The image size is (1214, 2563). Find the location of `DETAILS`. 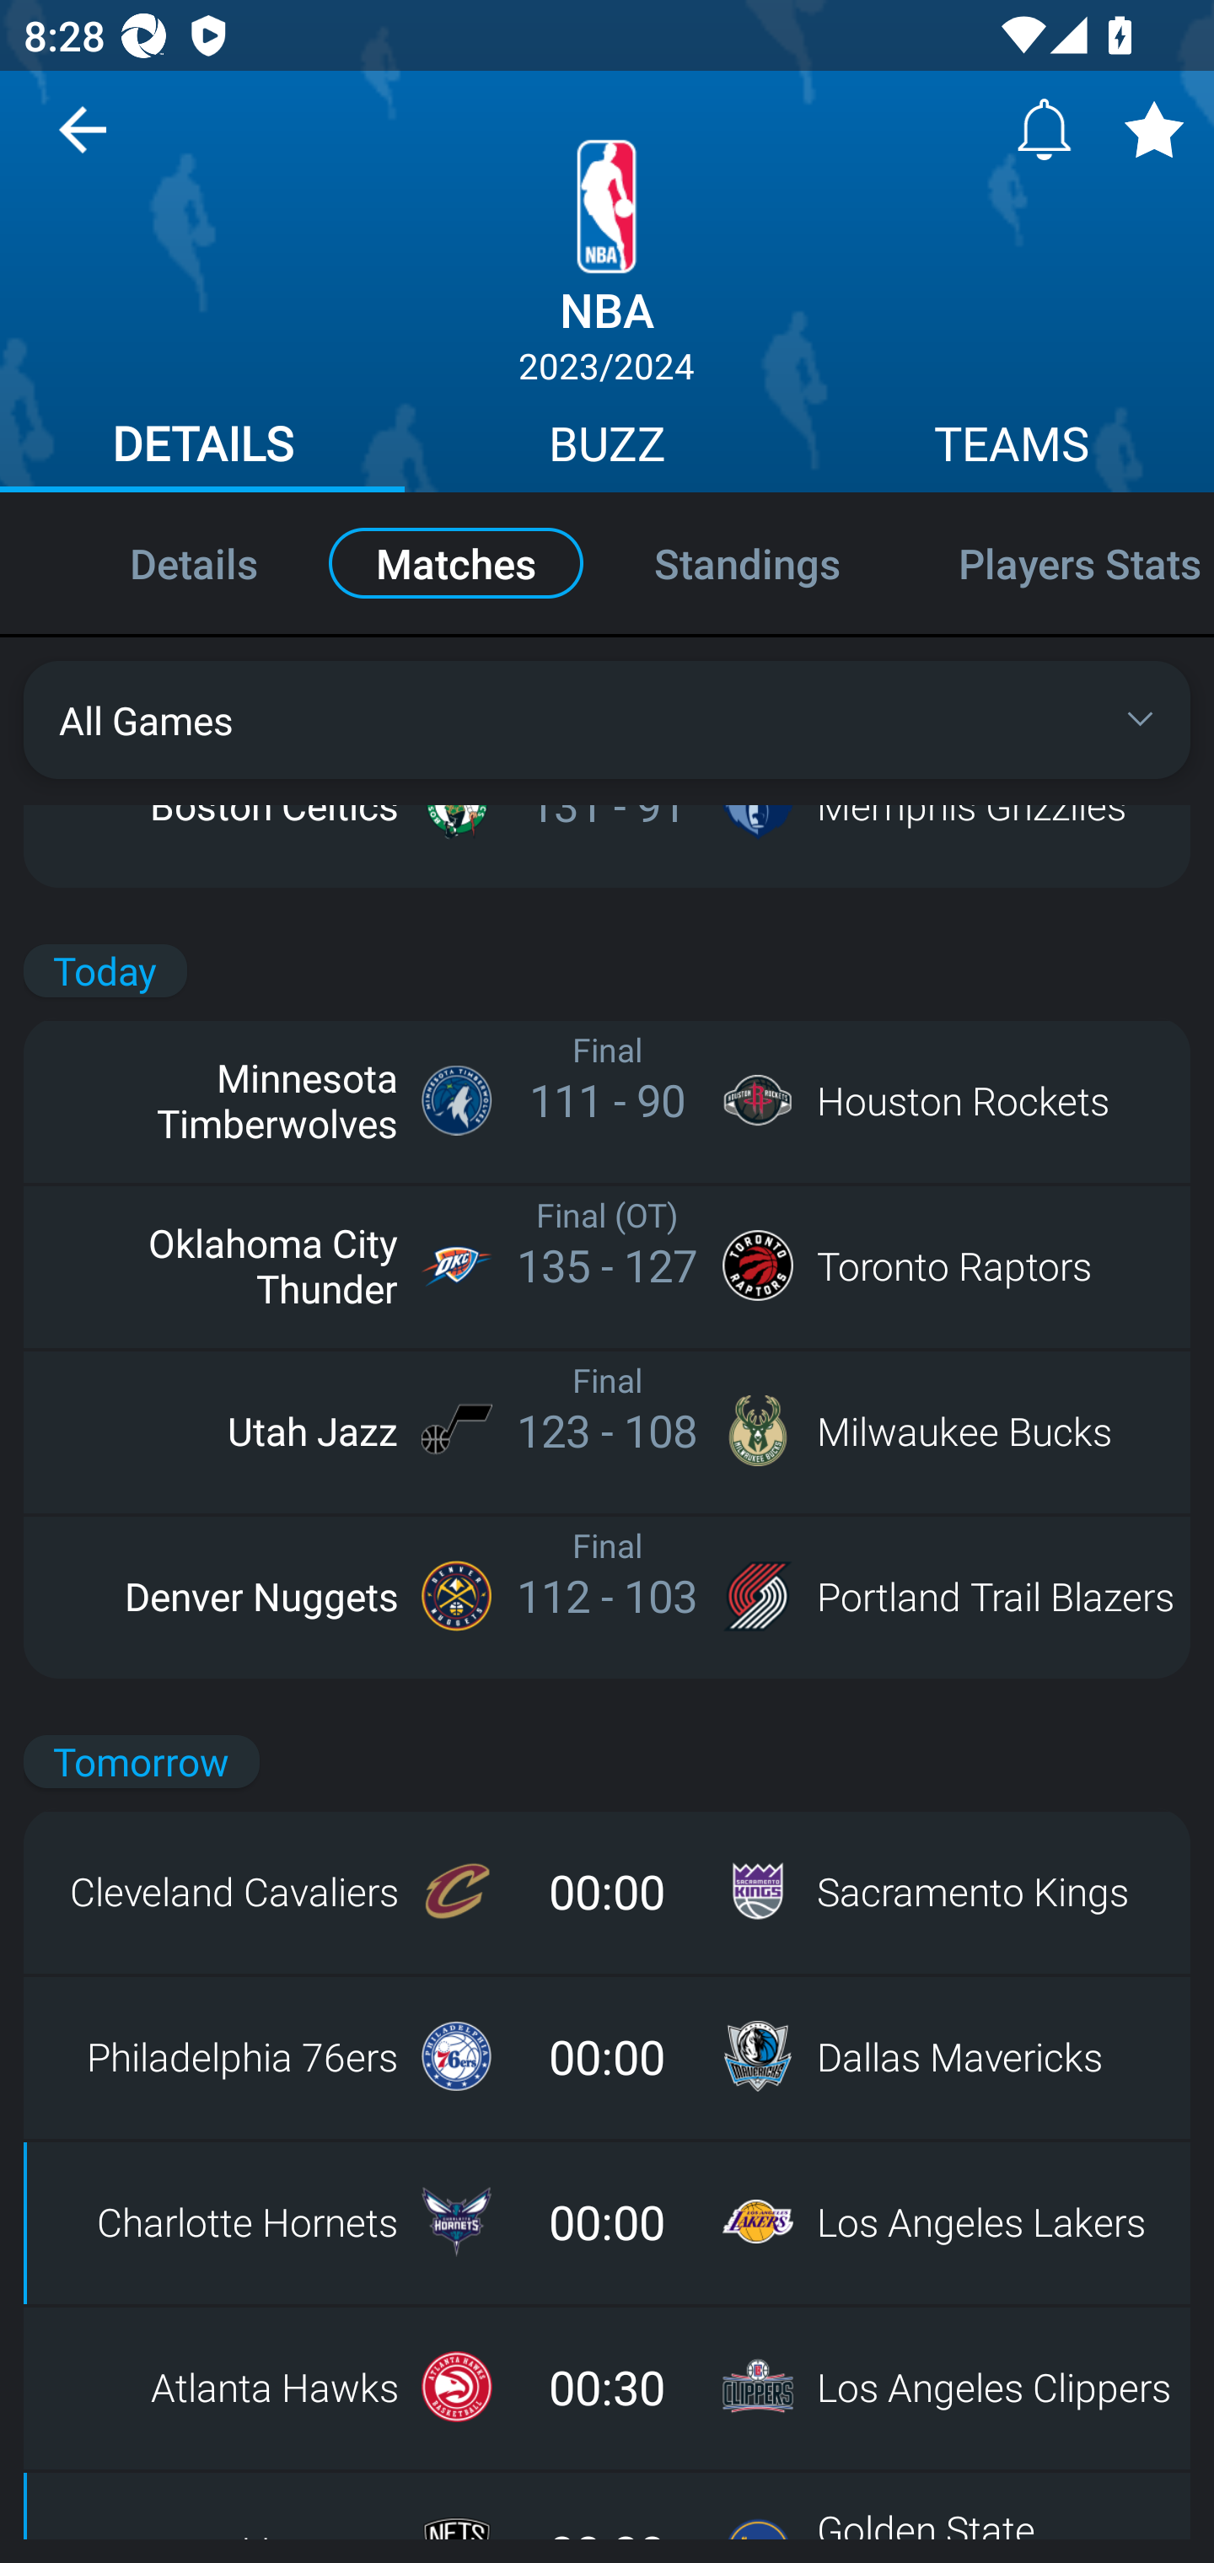

DETAILS is located at coordinates (202, 449).